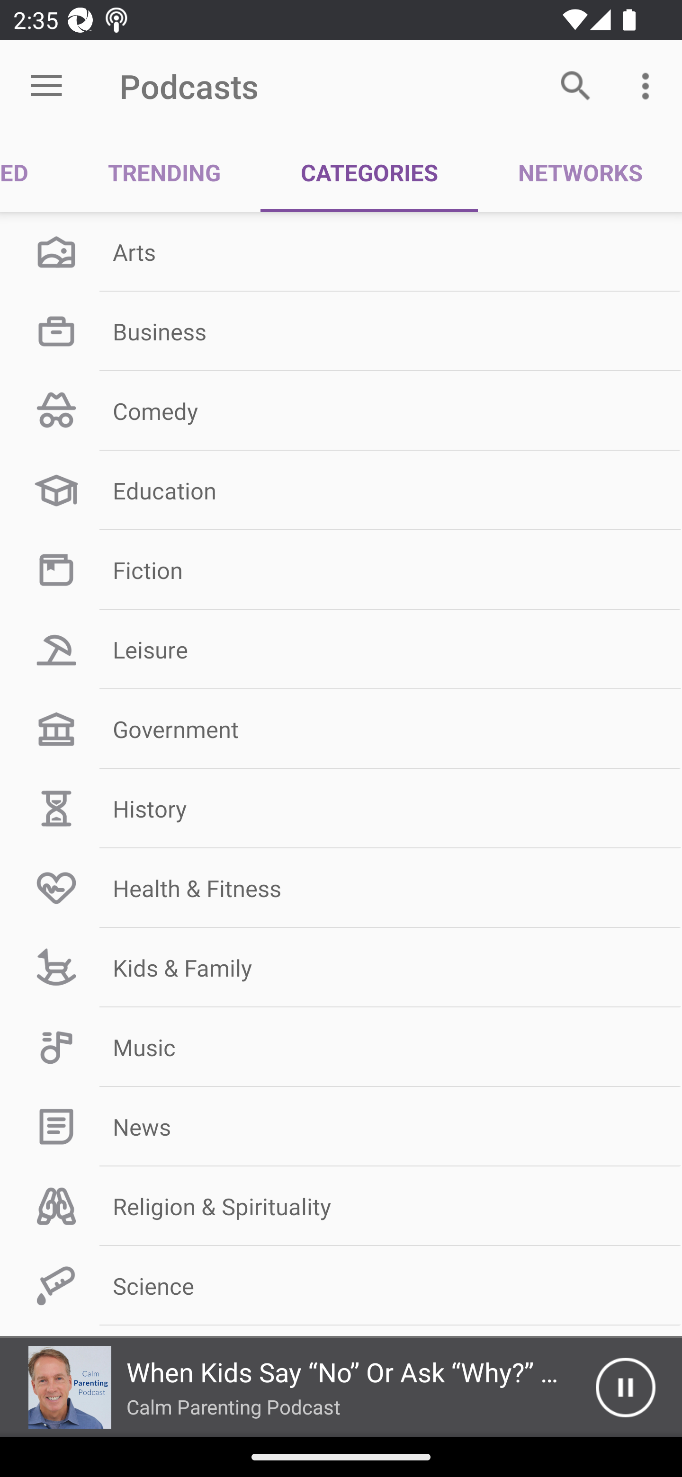  I want to click on Comedy, so click(341, 410).